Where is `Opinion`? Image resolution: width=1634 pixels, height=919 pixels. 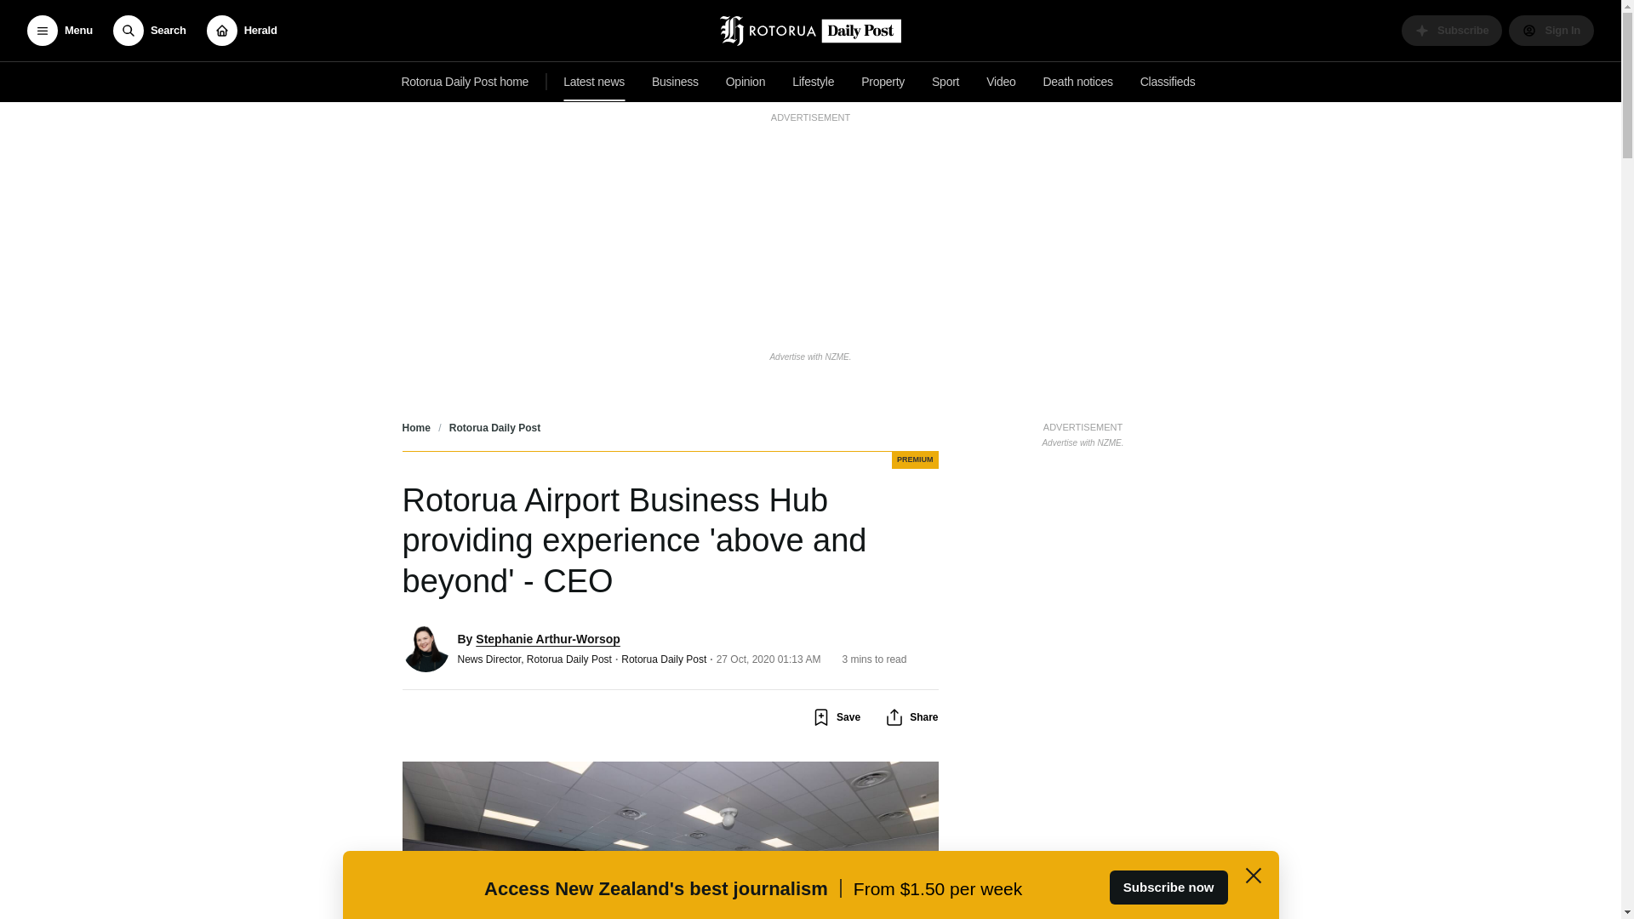 Opinion is located at coordinates (1083, 432).